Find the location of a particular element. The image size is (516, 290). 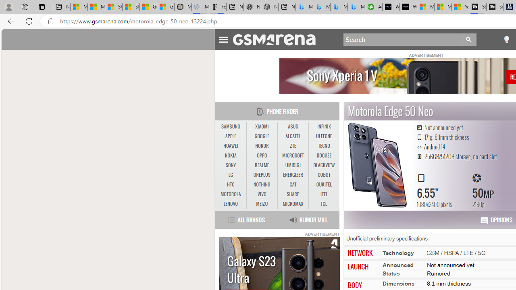

Dimensions is located at coordinates (398, 284).